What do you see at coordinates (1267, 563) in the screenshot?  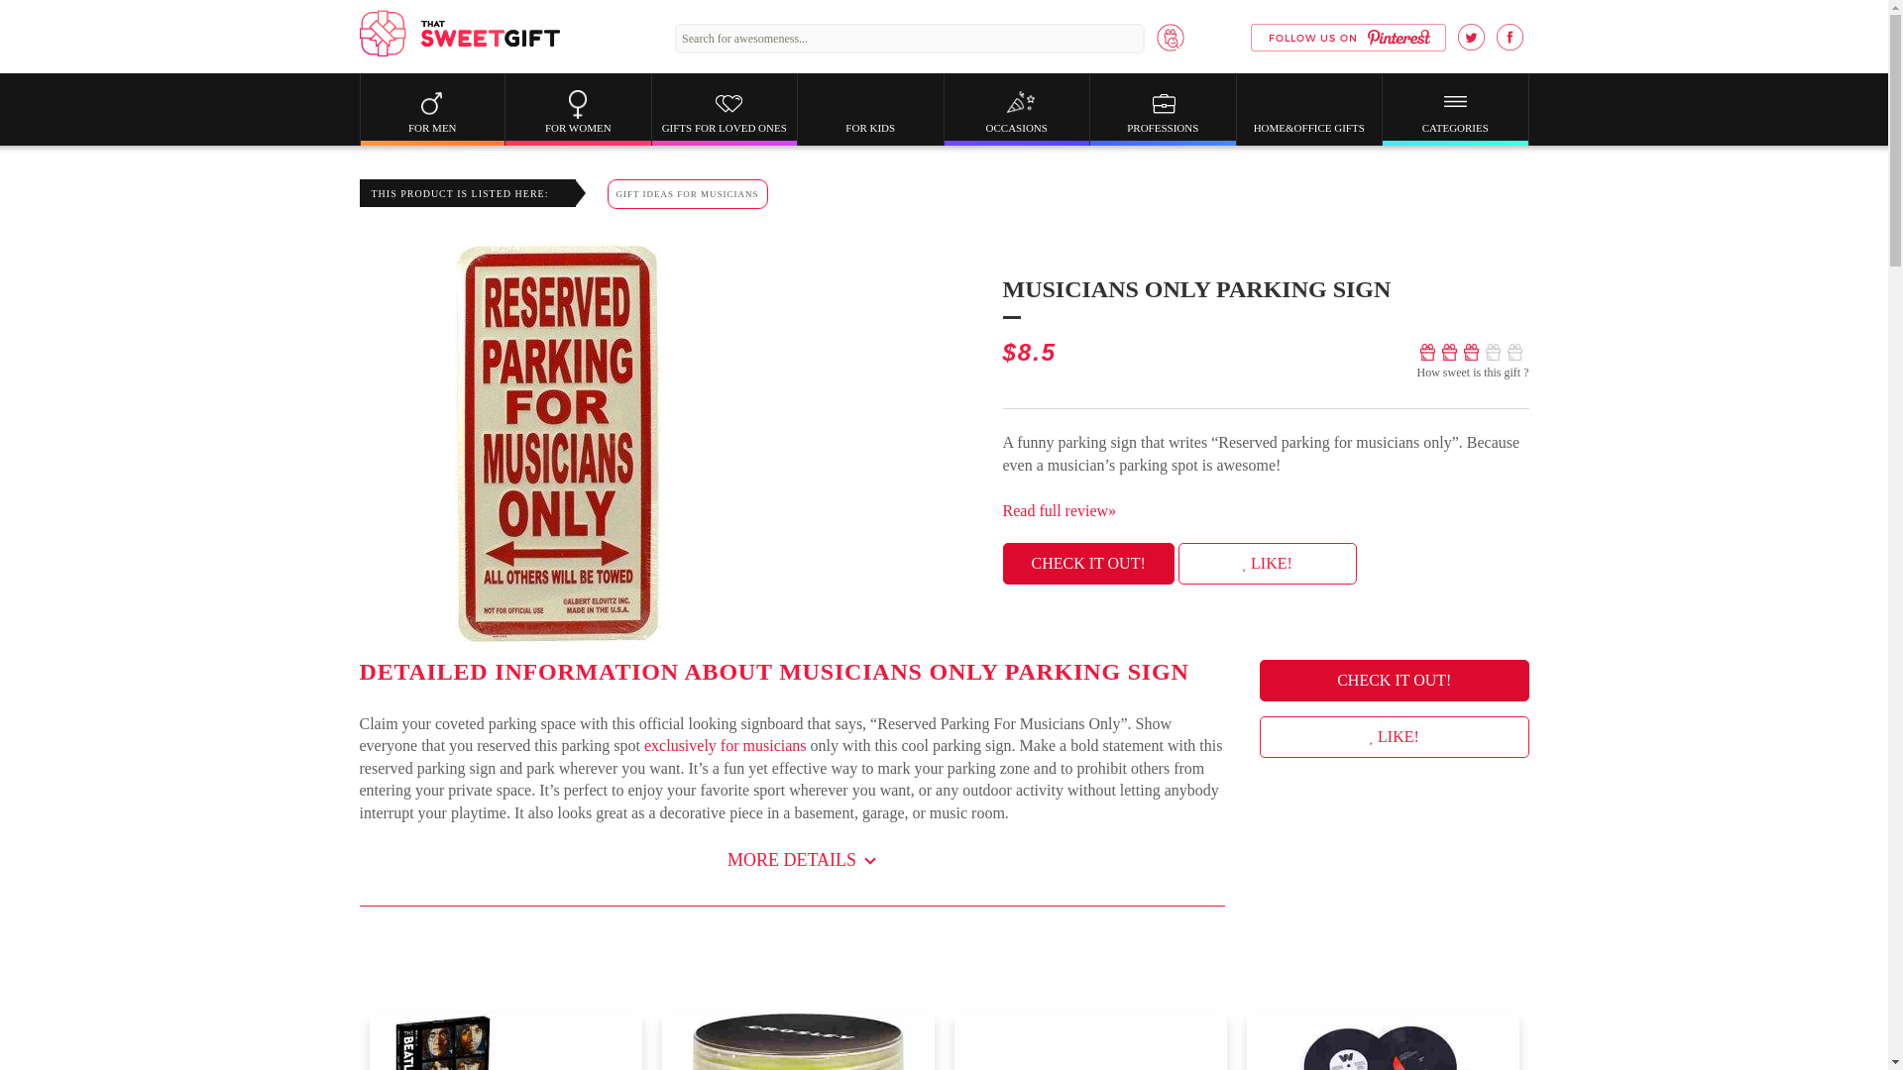 I see `LIKE!` at bounding box center [1267, 563].